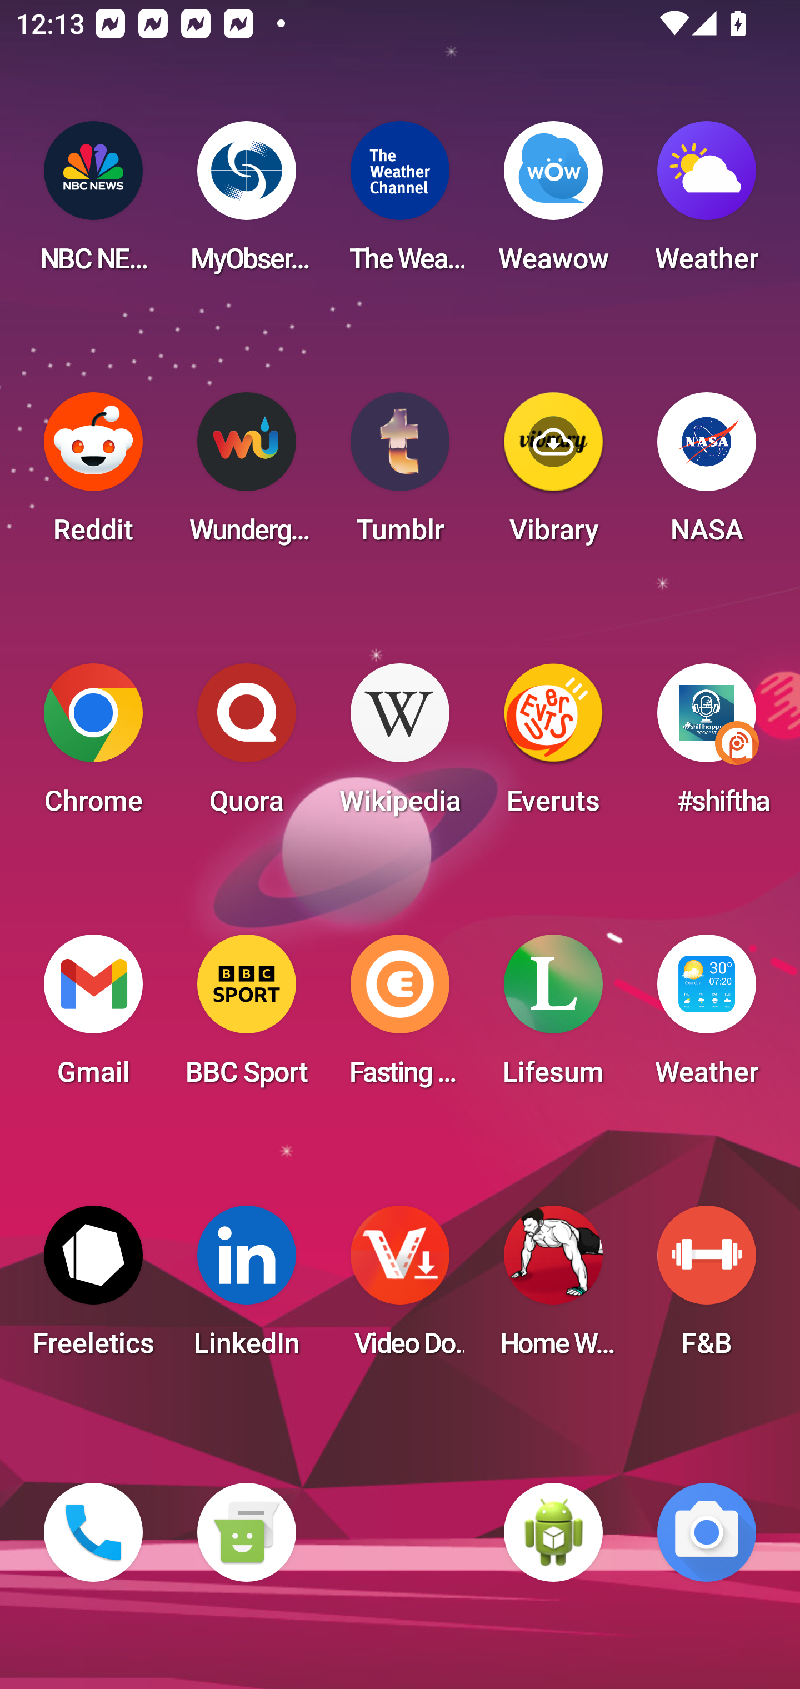 The image size is (800, 1689). What do you see at coordinates (93, 1288) in the screenshot?
I see `Freeletics` at bounding box center [93, 1288].